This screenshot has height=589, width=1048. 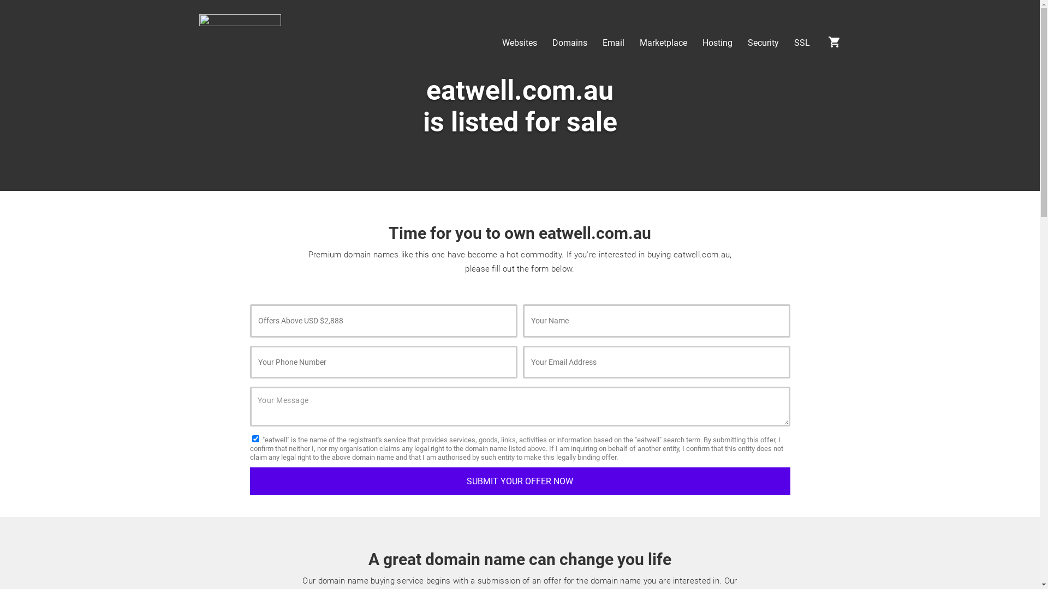 What do you see at coordinates (520, 481) in the screenshot?
I see `Submit your offer now` at bounding box center [520, 481].